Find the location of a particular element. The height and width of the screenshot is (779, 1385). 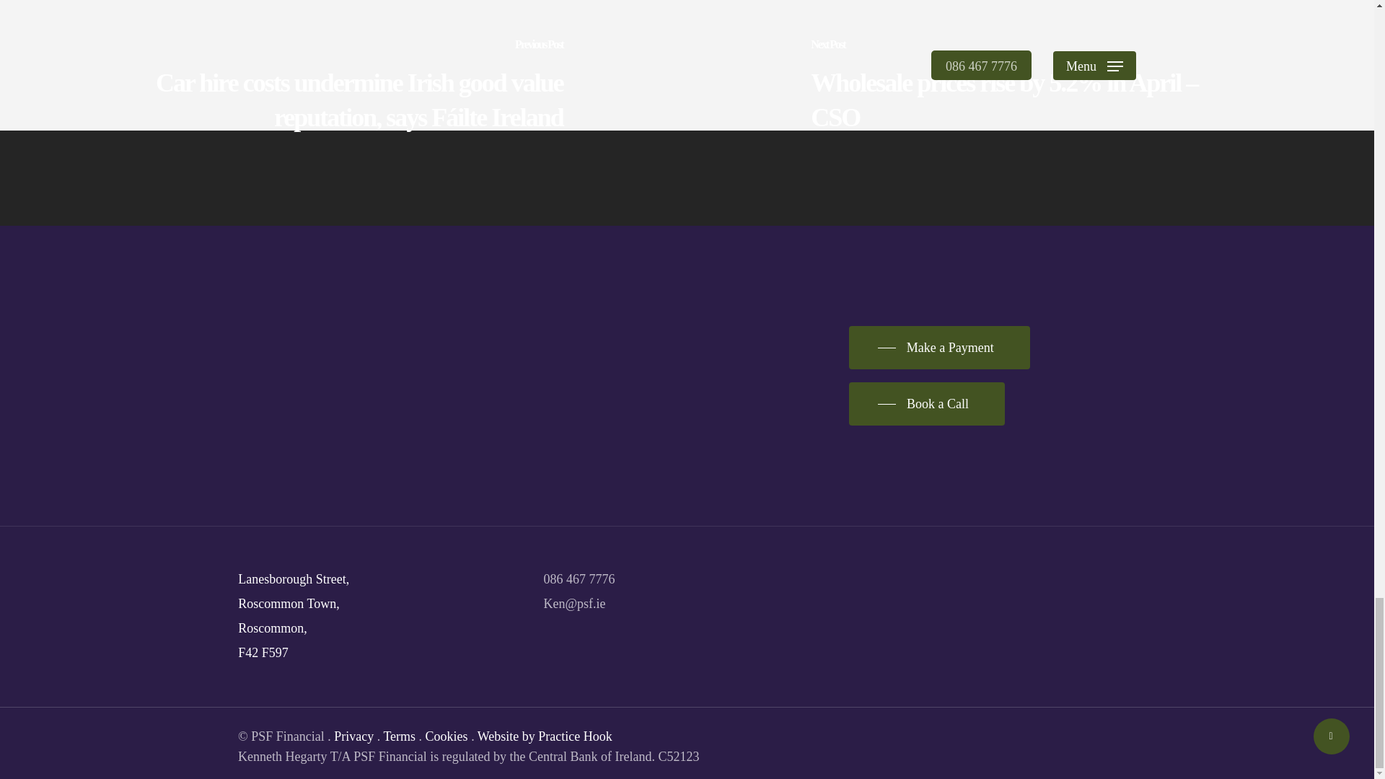

086 467 7776 is located at coordinates (579, 578).